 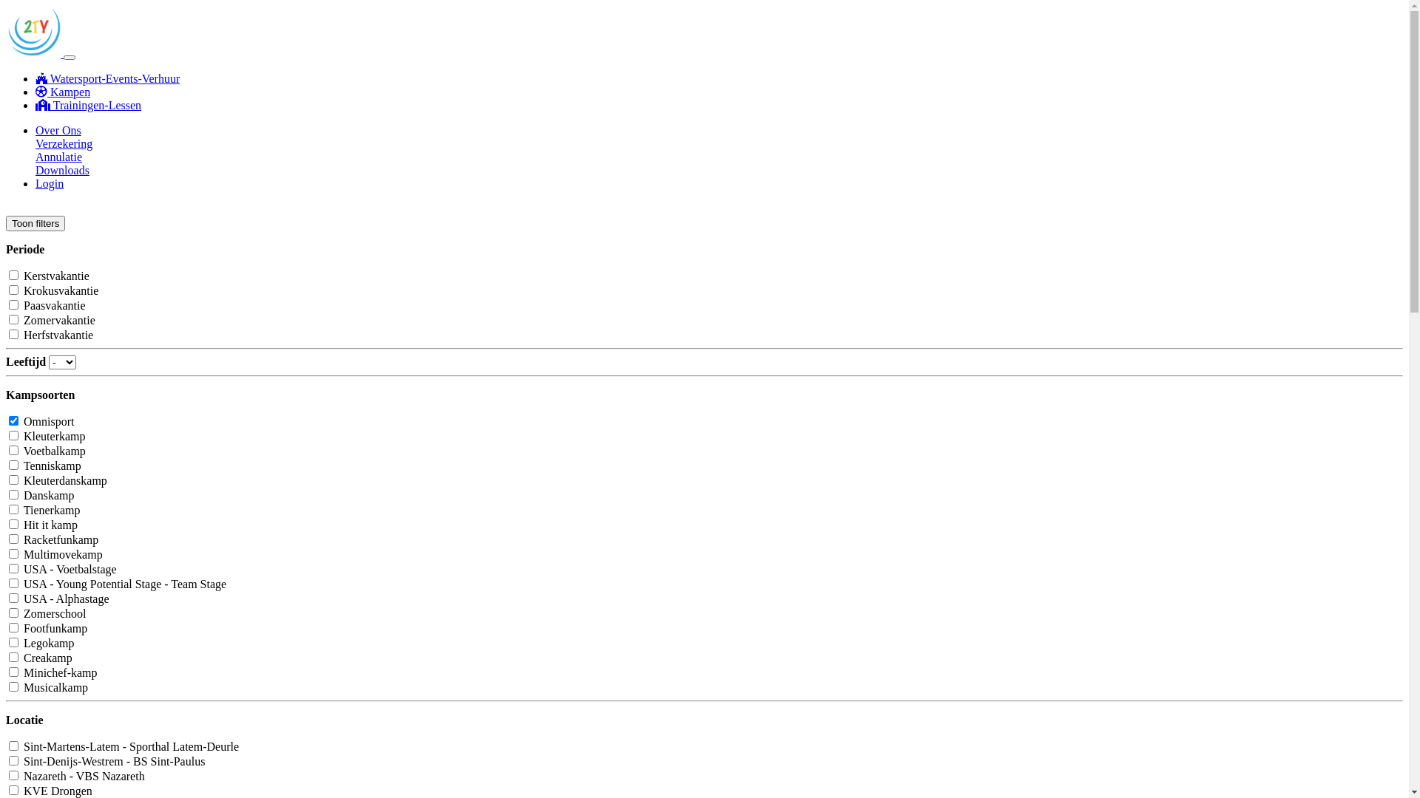 I want to click on on, so click(x=13, y=290).